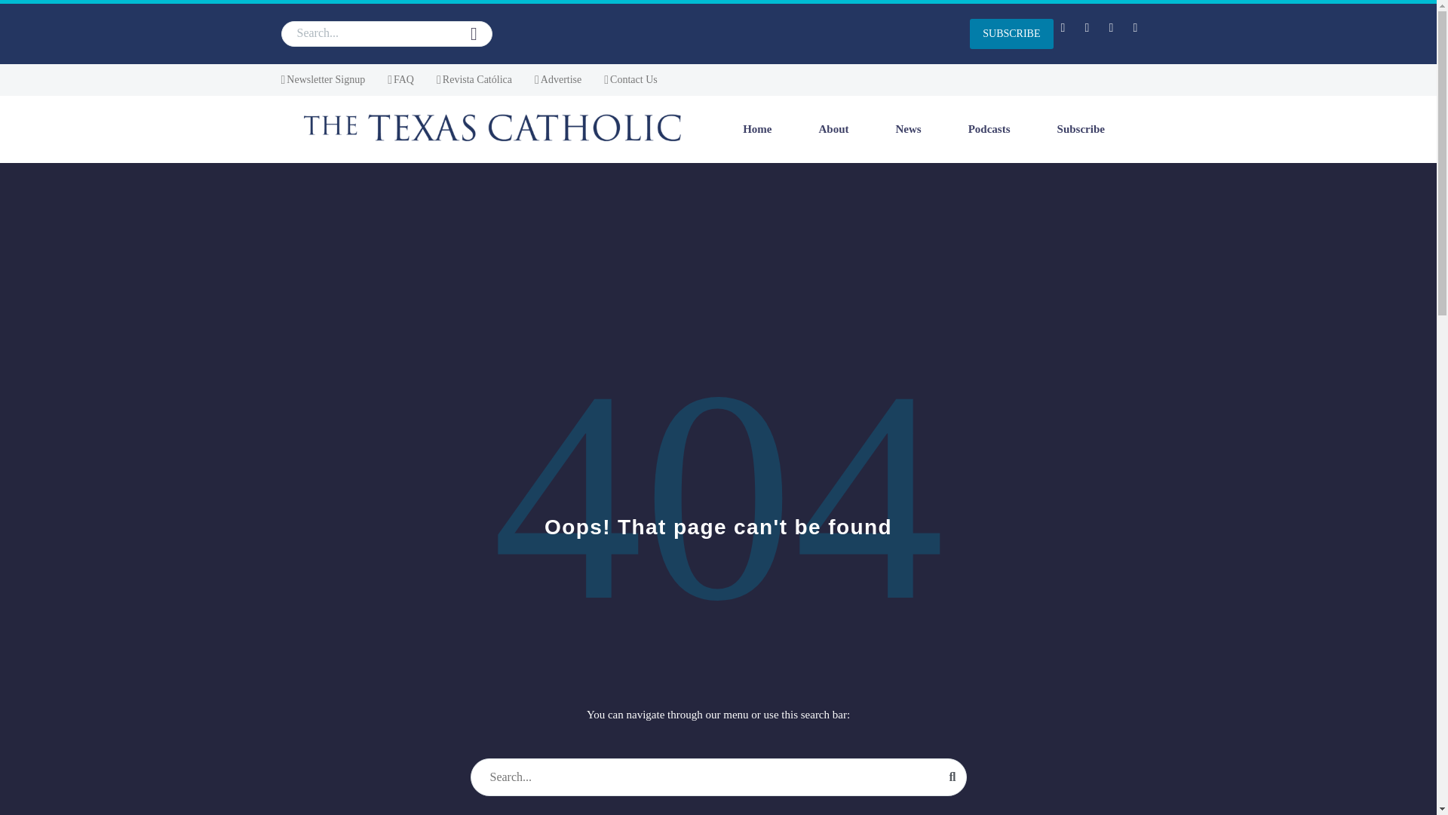 The width and height of the screenshot is (1448, 815). Describe the element at coordinates (757, 128) in the screenshot. I see `Home` at that location.